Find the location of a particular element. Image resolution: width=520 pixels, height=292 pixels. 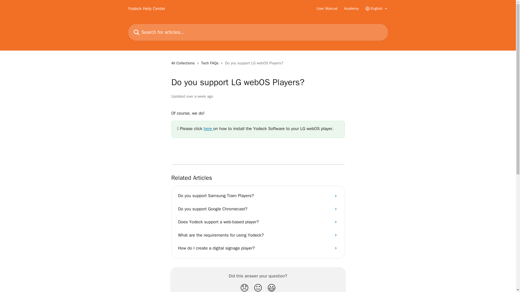

Smiley is located at coordinates (271, 287).